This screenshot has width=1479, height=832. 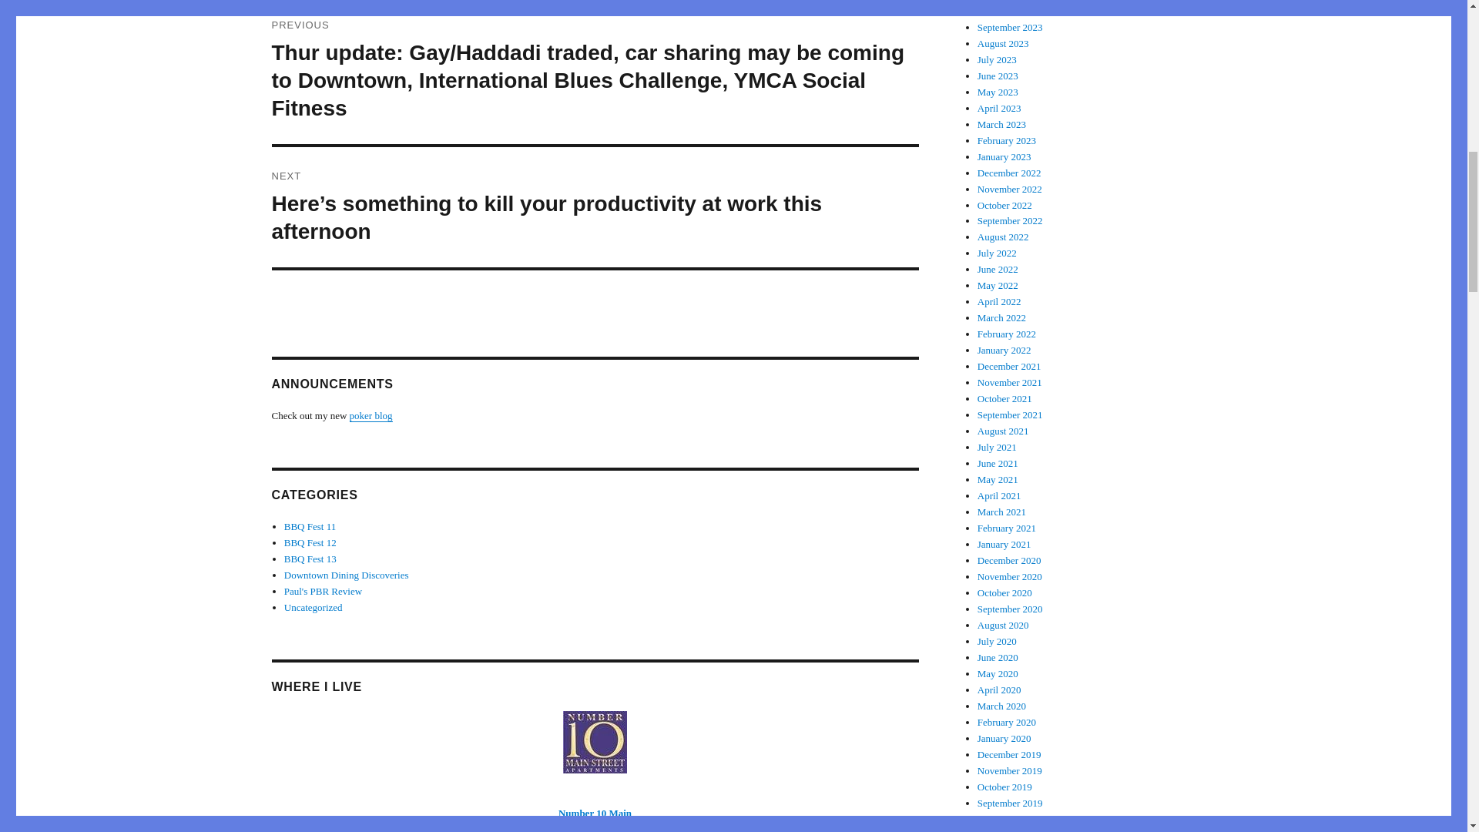 What do you see at coordinates (323, 592) in the screenshot?
I see `Paul's PBR Review` at bounding box center [323, 592].